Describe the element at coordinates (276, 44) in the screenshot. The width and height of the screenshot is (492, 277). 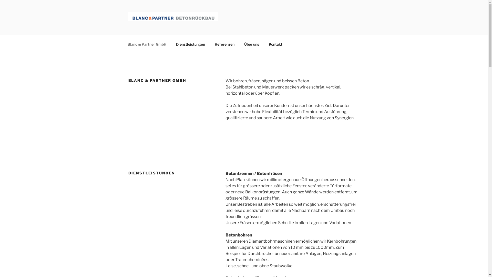
I see `Kontakt` at that location.